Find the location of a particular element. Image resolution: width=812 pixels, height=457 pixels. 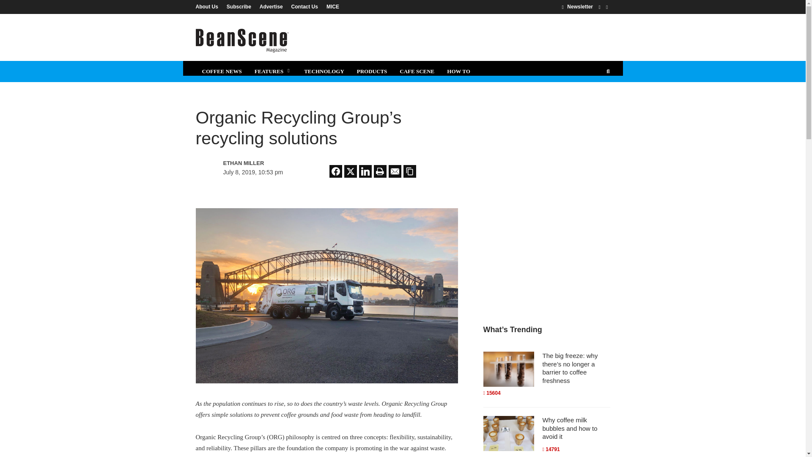

Newsletter is located at coordinates (577, 6).